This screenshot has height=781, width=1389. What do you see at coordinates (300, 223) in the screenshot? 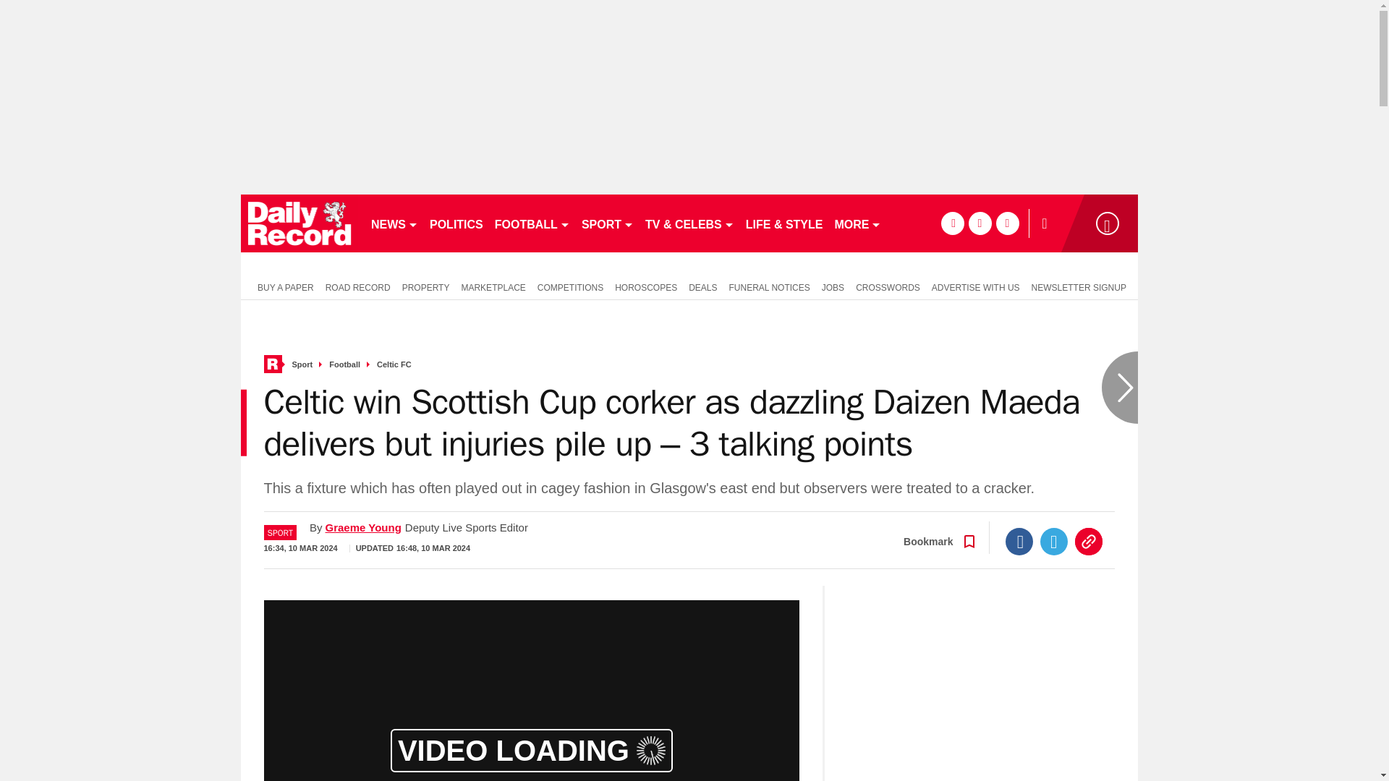
I see `dailyrecord` at bounding box center [300, 223].